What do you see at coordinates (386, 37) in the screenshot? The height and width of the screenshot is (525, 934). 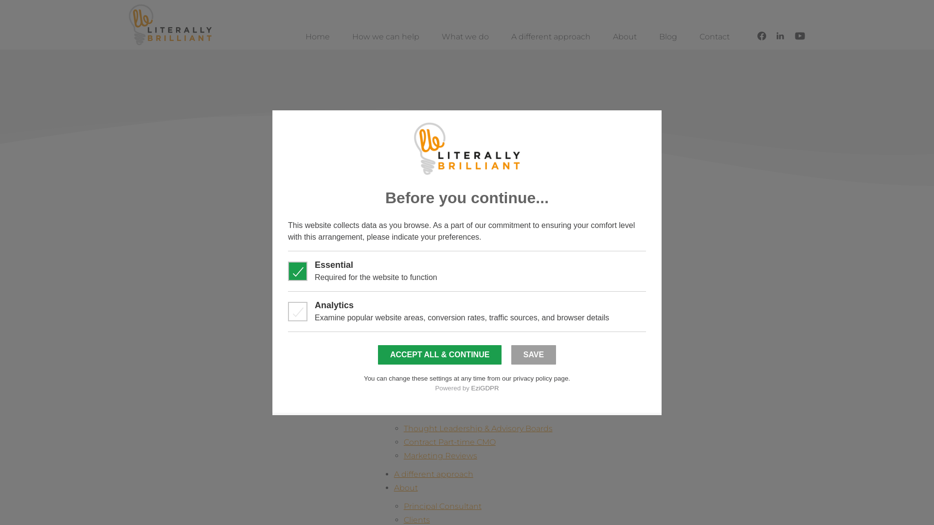 I see `How we can help` at bounding box center [386, 37].